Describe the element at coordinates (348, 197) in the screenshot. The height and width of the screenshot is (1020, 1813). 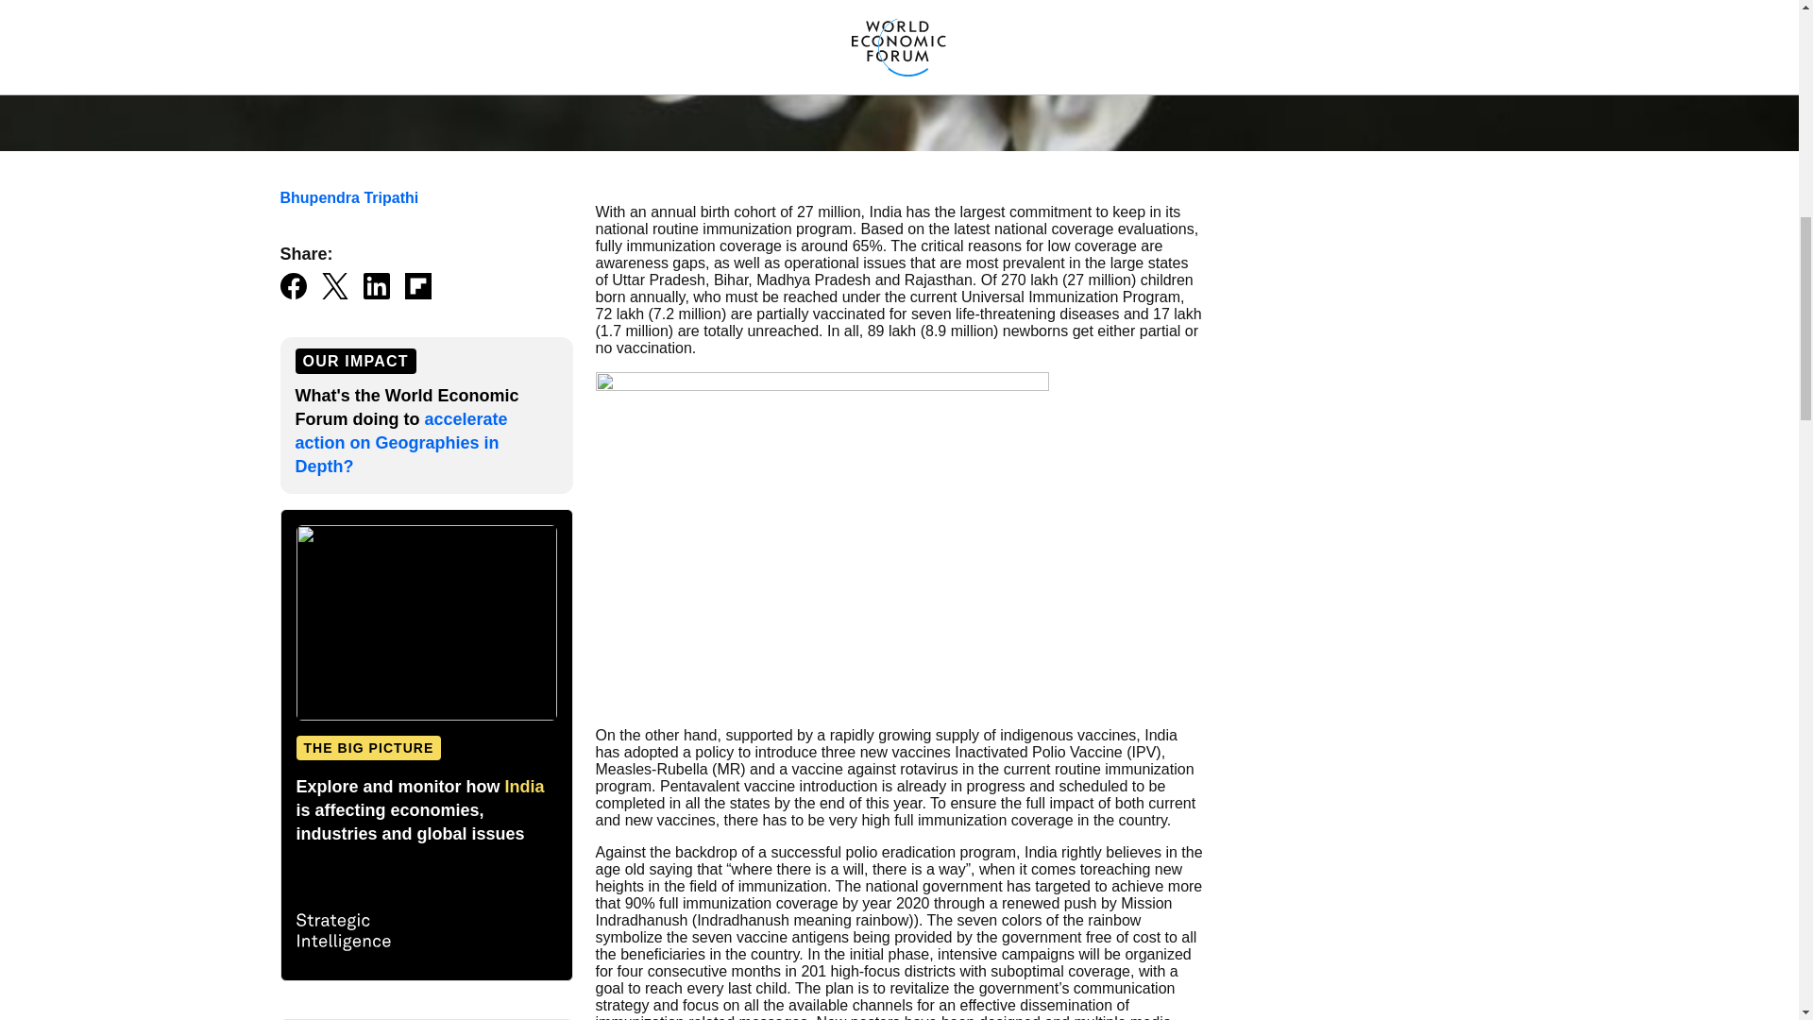
I see `Bhupendra Tripathi` at that location.